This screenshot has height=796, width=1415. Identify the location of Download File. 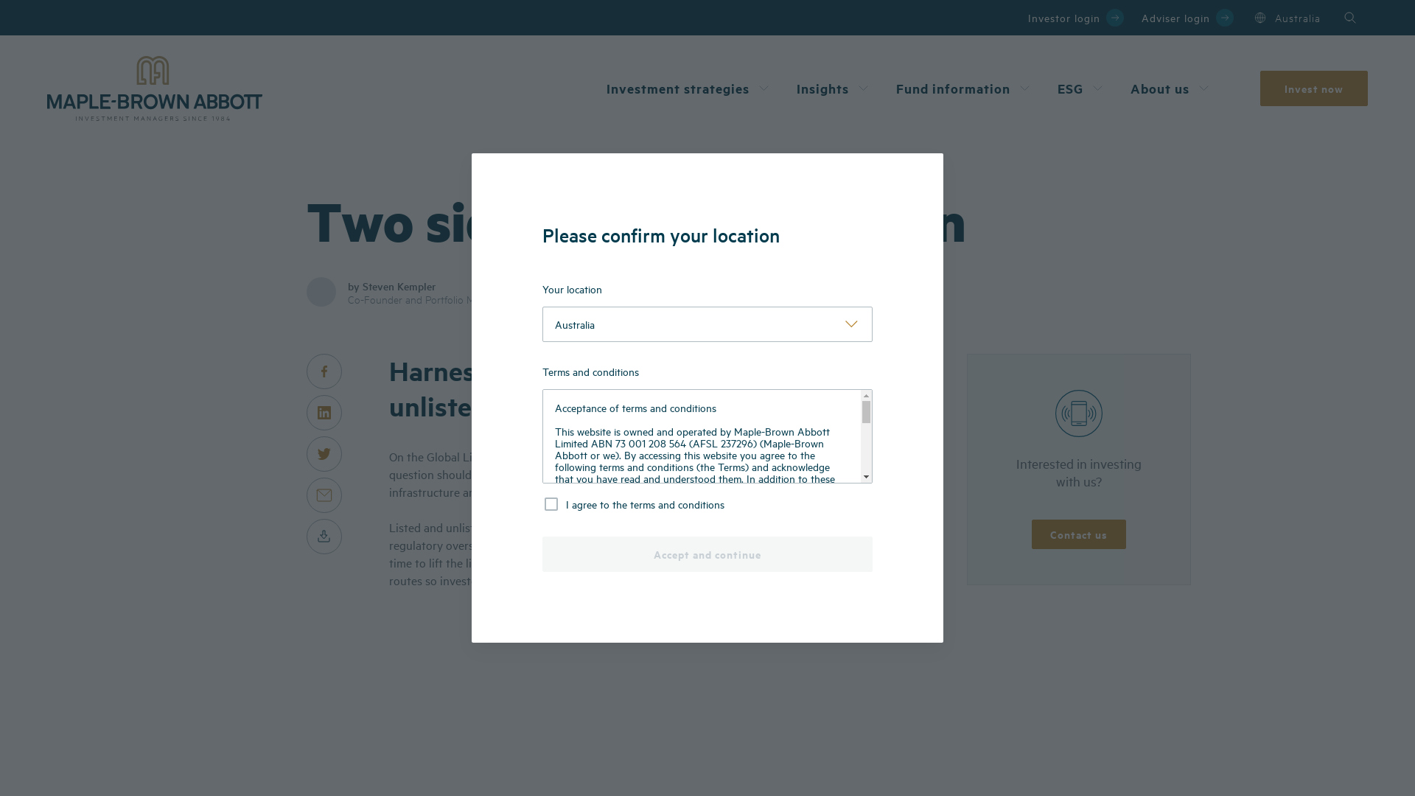
(324, 537).